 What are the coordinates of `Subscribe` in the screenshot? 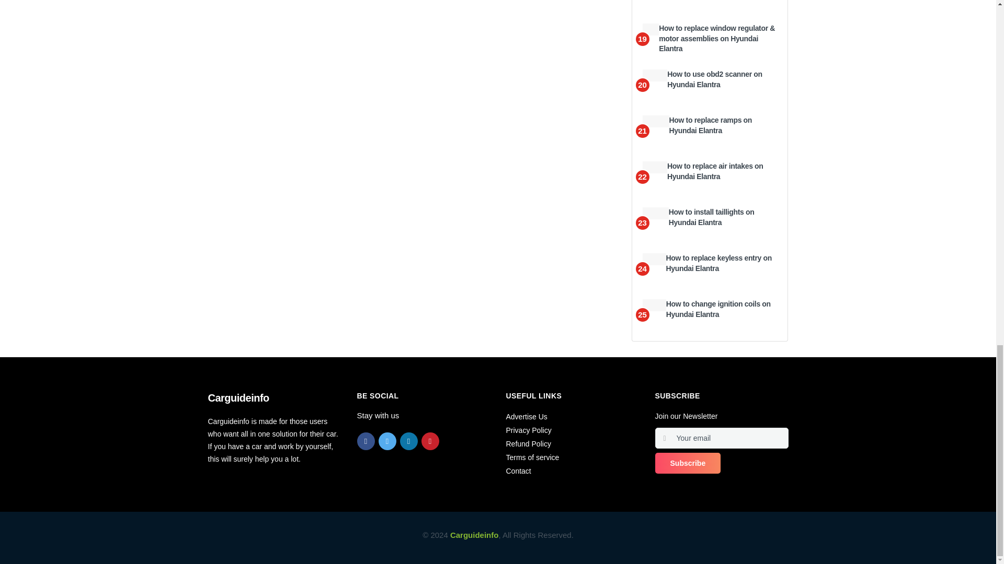 It's located at (687, 463).